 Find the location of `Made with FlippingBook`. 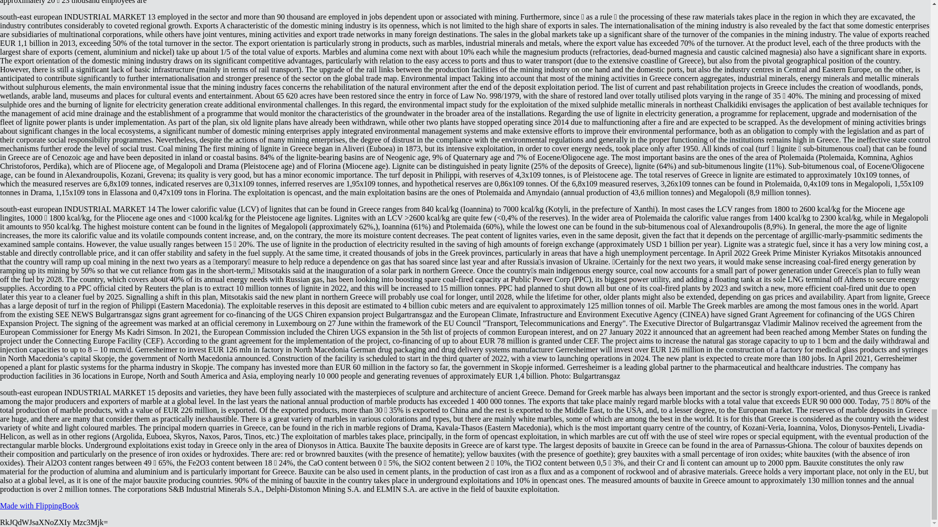

Made with FlippingBook is located at coordinates (39, 506).